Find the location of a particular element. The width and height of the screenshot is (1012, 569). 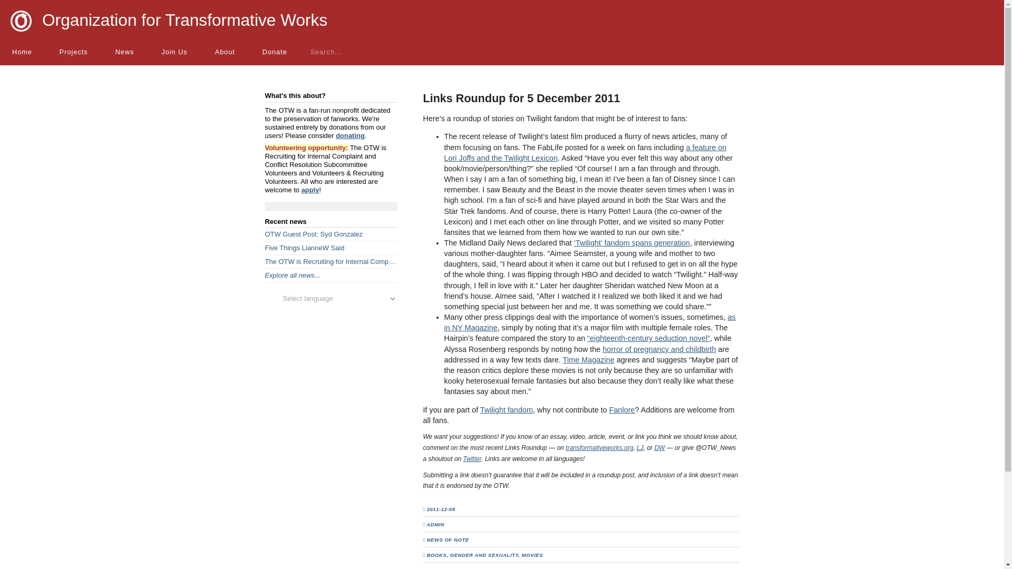

as in NY Magazine is located at coordinates (589, 322).